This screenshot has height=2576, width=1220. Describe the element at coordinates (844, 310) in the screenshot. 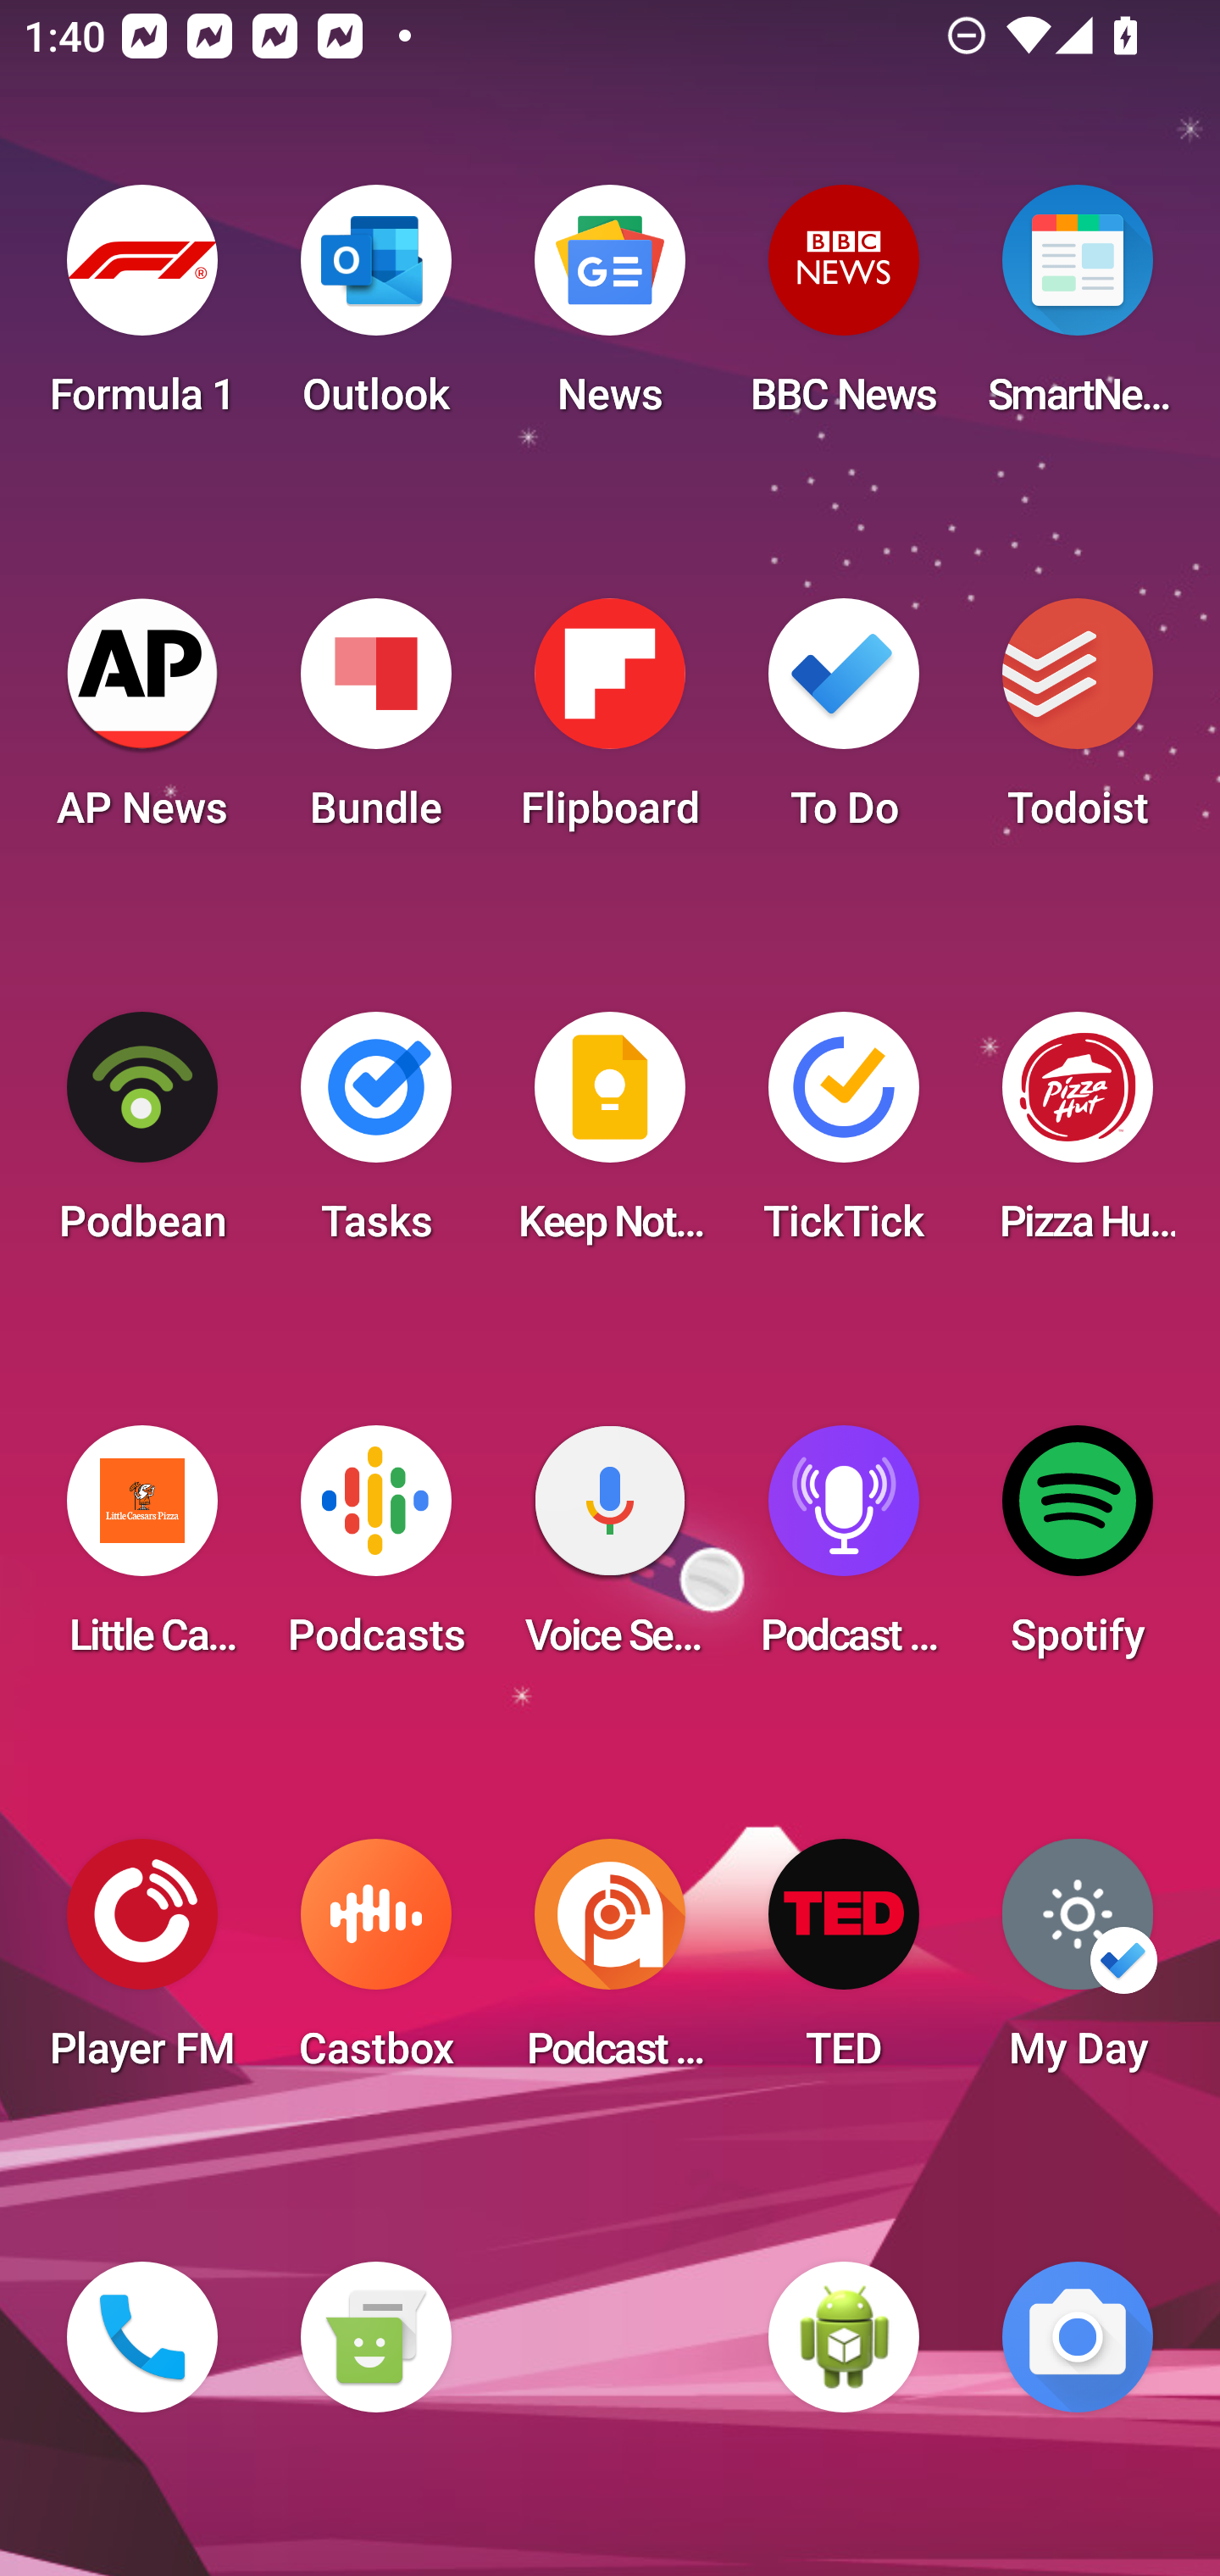

I see `BBC News` at that location.